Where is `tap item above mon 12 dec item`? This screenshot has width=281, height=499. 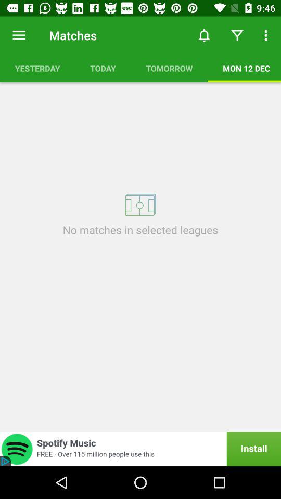
tap item above mon 12 dec item is located at coordinates (237, 35).